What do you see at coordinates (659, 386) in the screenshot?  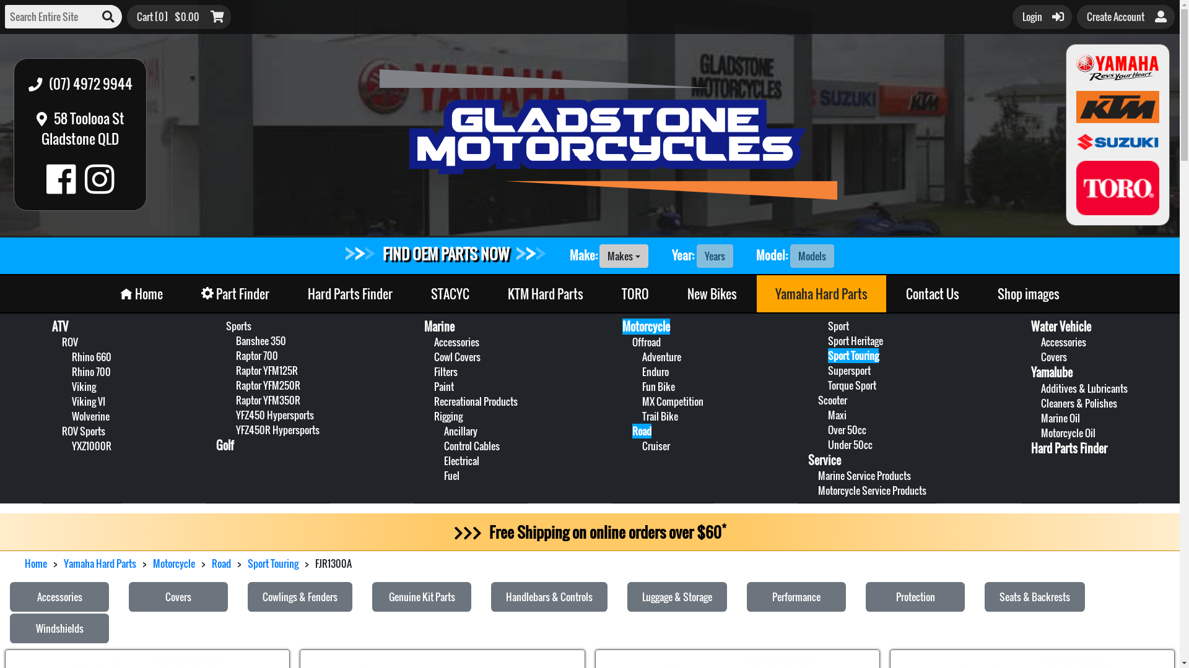 I see `Fun Bike` at bounding box center [659, 386].